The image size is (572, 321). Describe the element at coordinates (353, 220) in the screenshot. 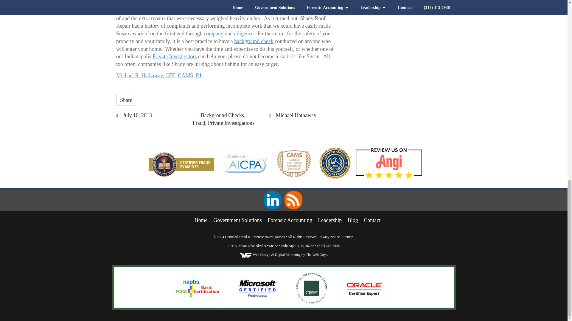

I see `Our Blog` at that location.